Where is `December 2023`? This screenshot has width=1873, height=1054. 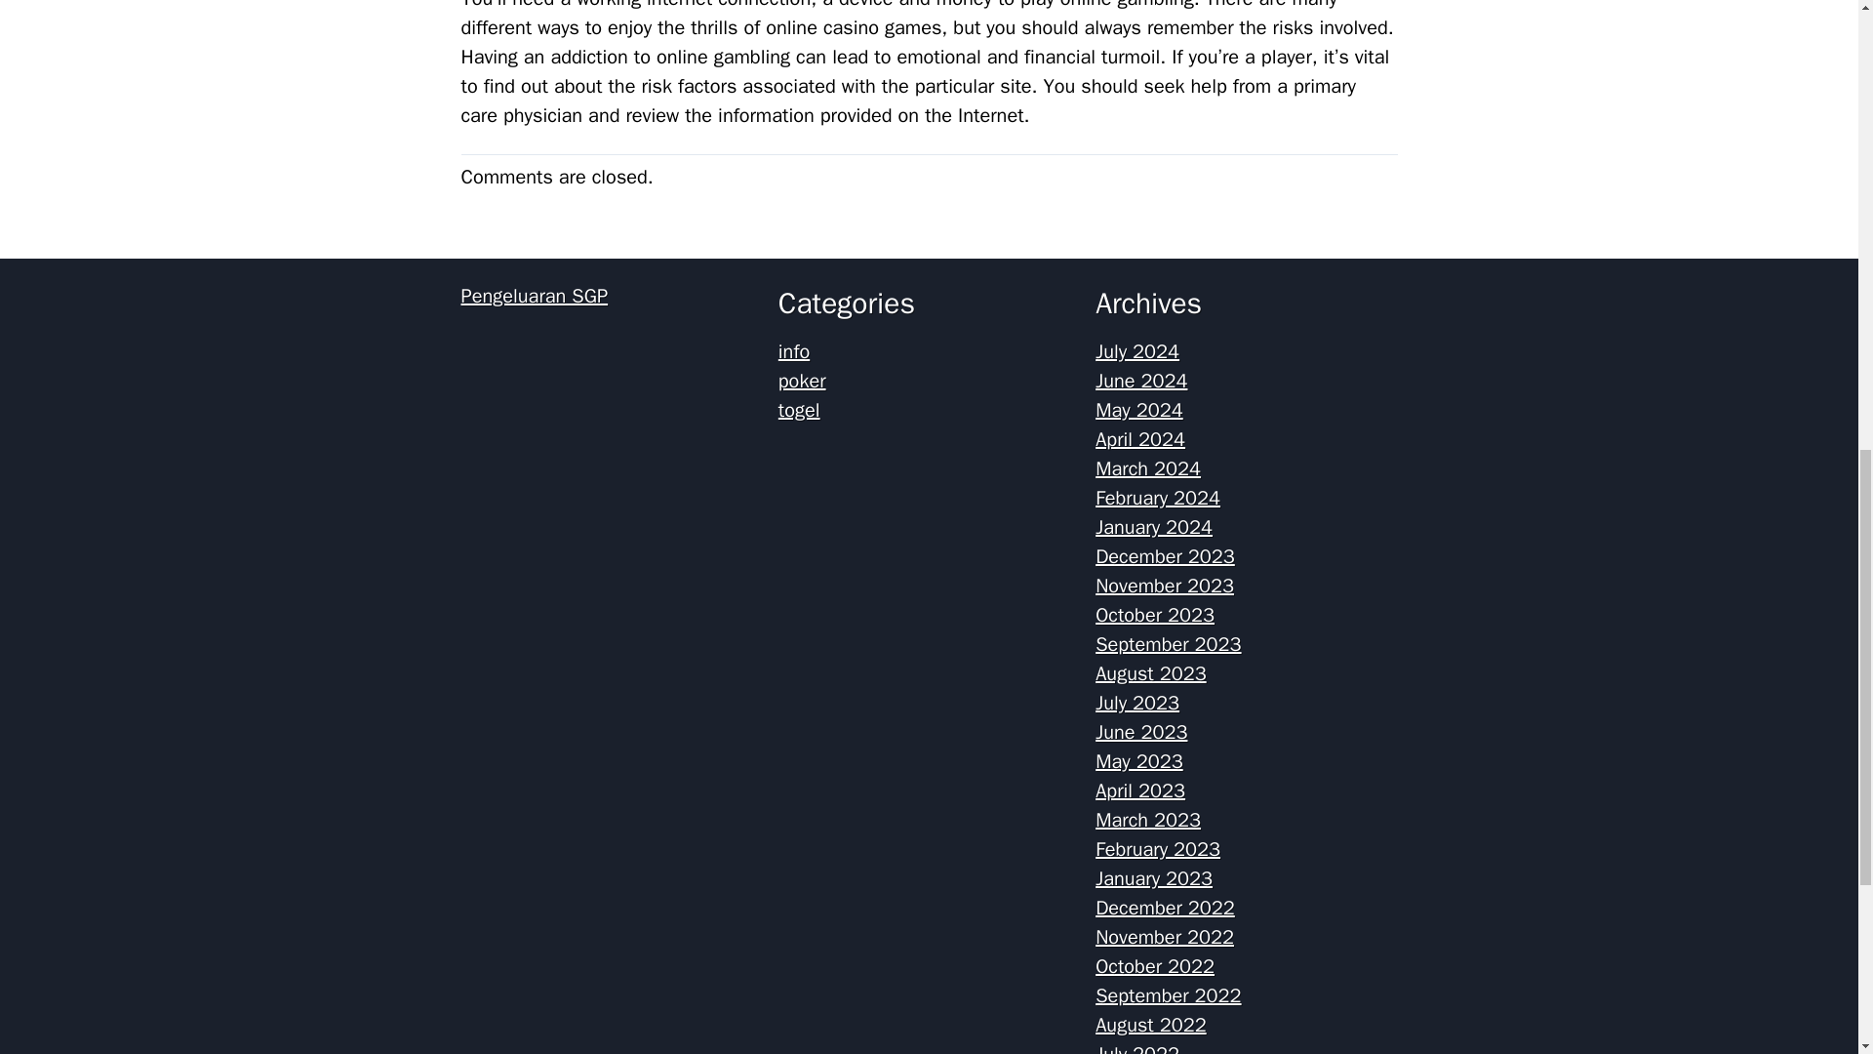
December 2023 is located at coordinates (1165, 556).